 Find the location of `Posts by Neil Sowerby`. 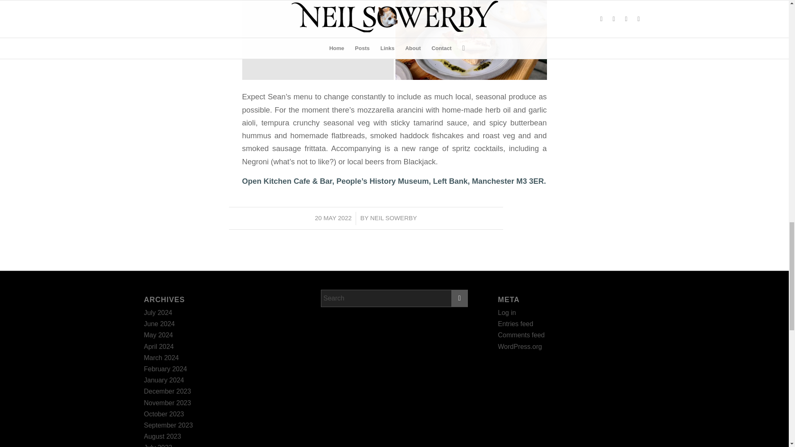

Posts by Neil Sowerby is located at coordinates (393, 218).